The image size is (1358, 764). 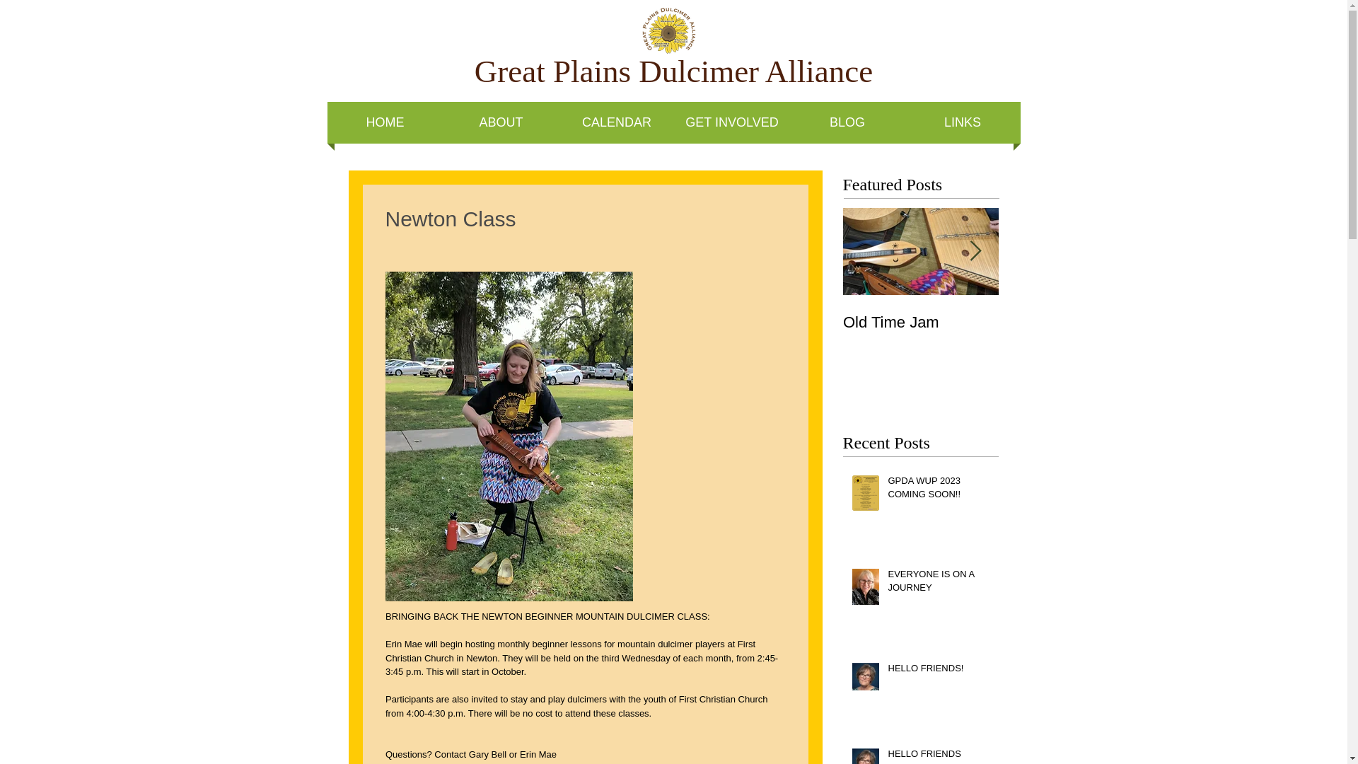 What do you see at coordinates (733, 122) in the screenshot?
I see `GET INVOLVED` at bounding box center [733, 122].